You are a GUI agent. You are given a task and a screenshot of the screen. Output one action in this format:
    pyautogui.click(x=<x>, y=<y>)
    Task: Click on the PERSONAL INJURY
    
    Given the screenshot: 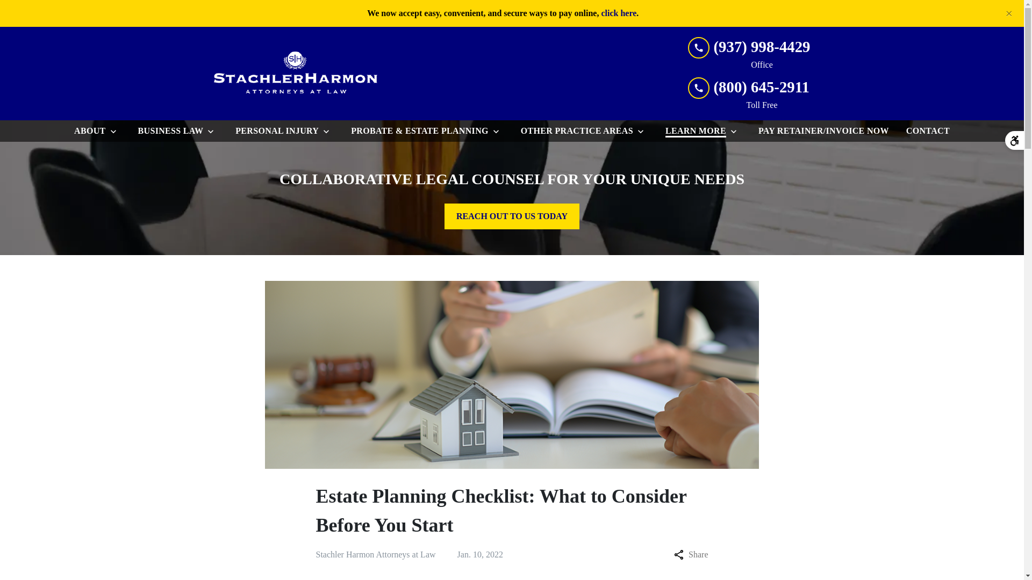 What is the action you would take?
    pyautogui.click(x=275, y=130)
    